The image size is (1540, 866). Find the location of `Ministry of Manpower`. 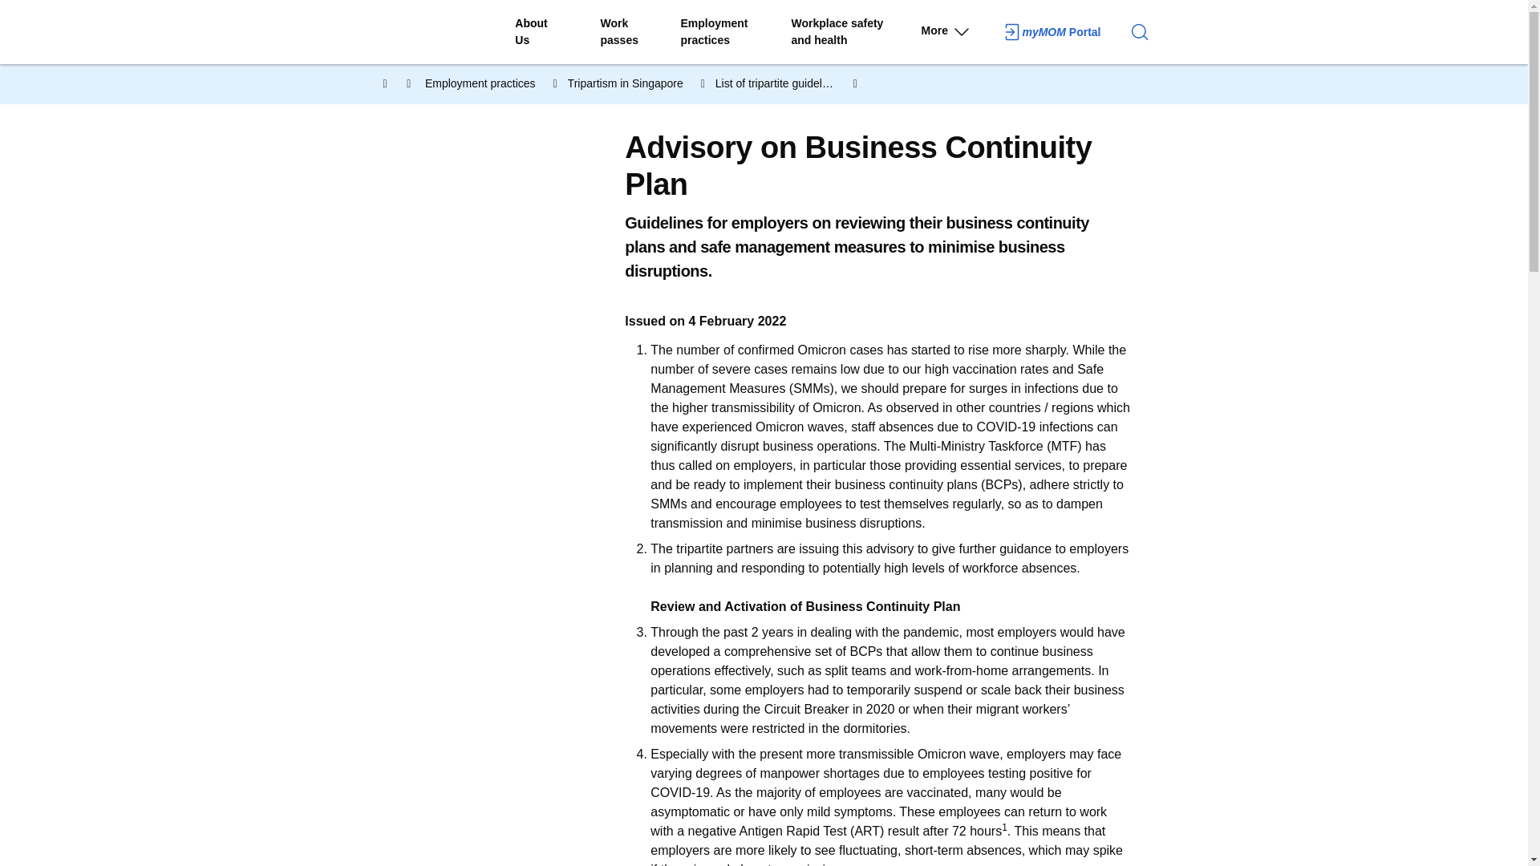

Ministry of Manpower is located at coordinates (634, 32).